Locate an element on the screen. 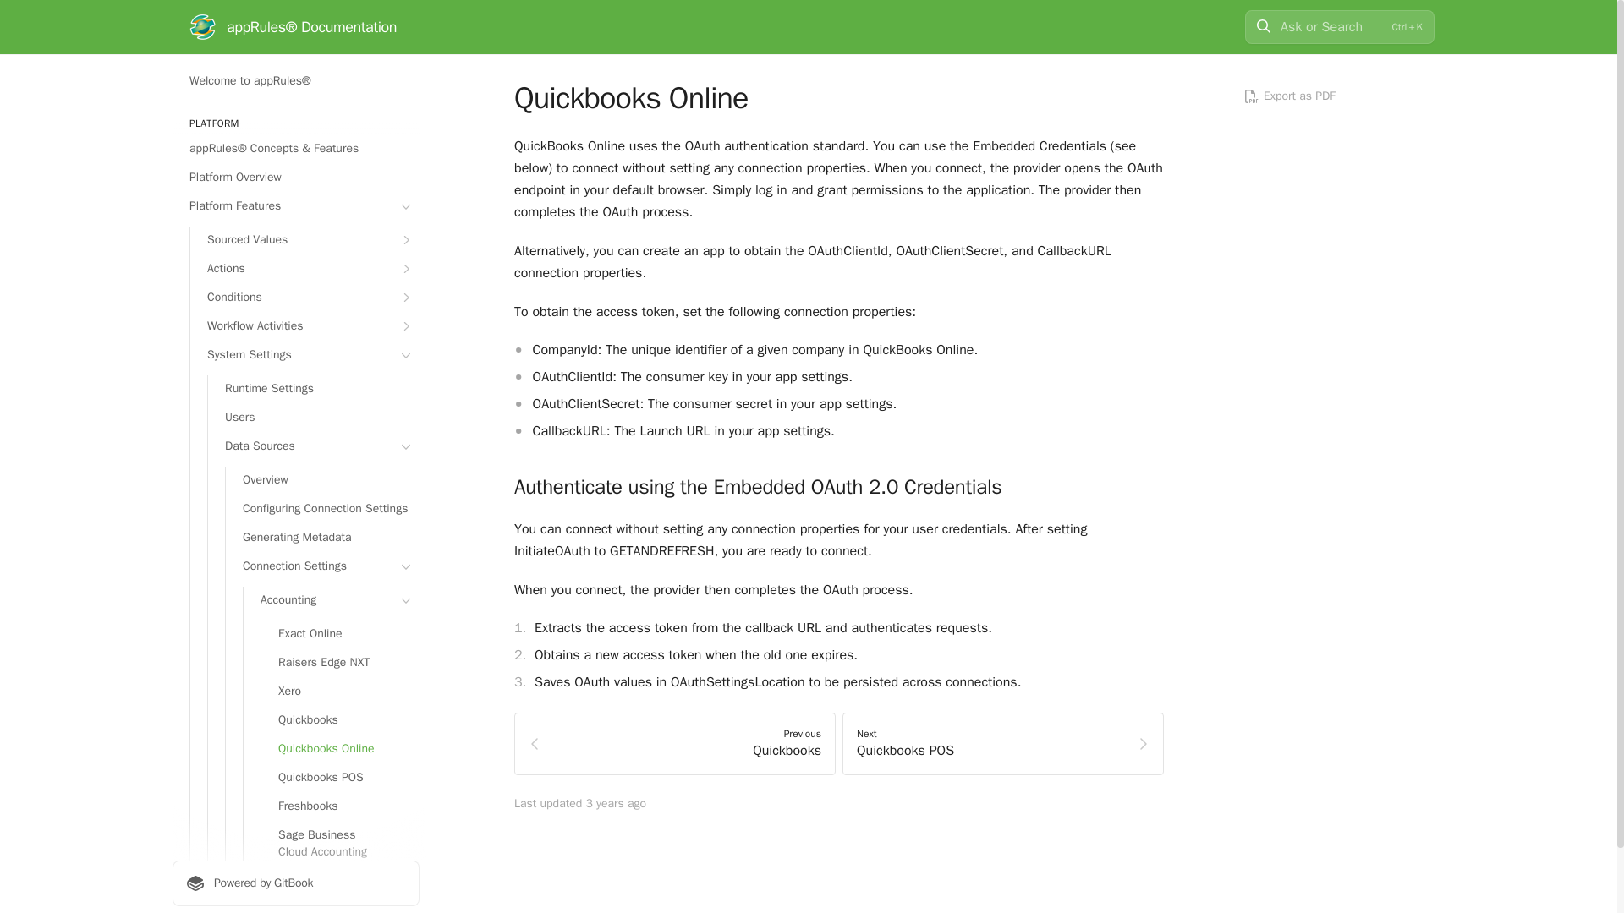 The width and height of the screenshot is (1624, 913). Sourced Values is located at coordinates (304, 240).